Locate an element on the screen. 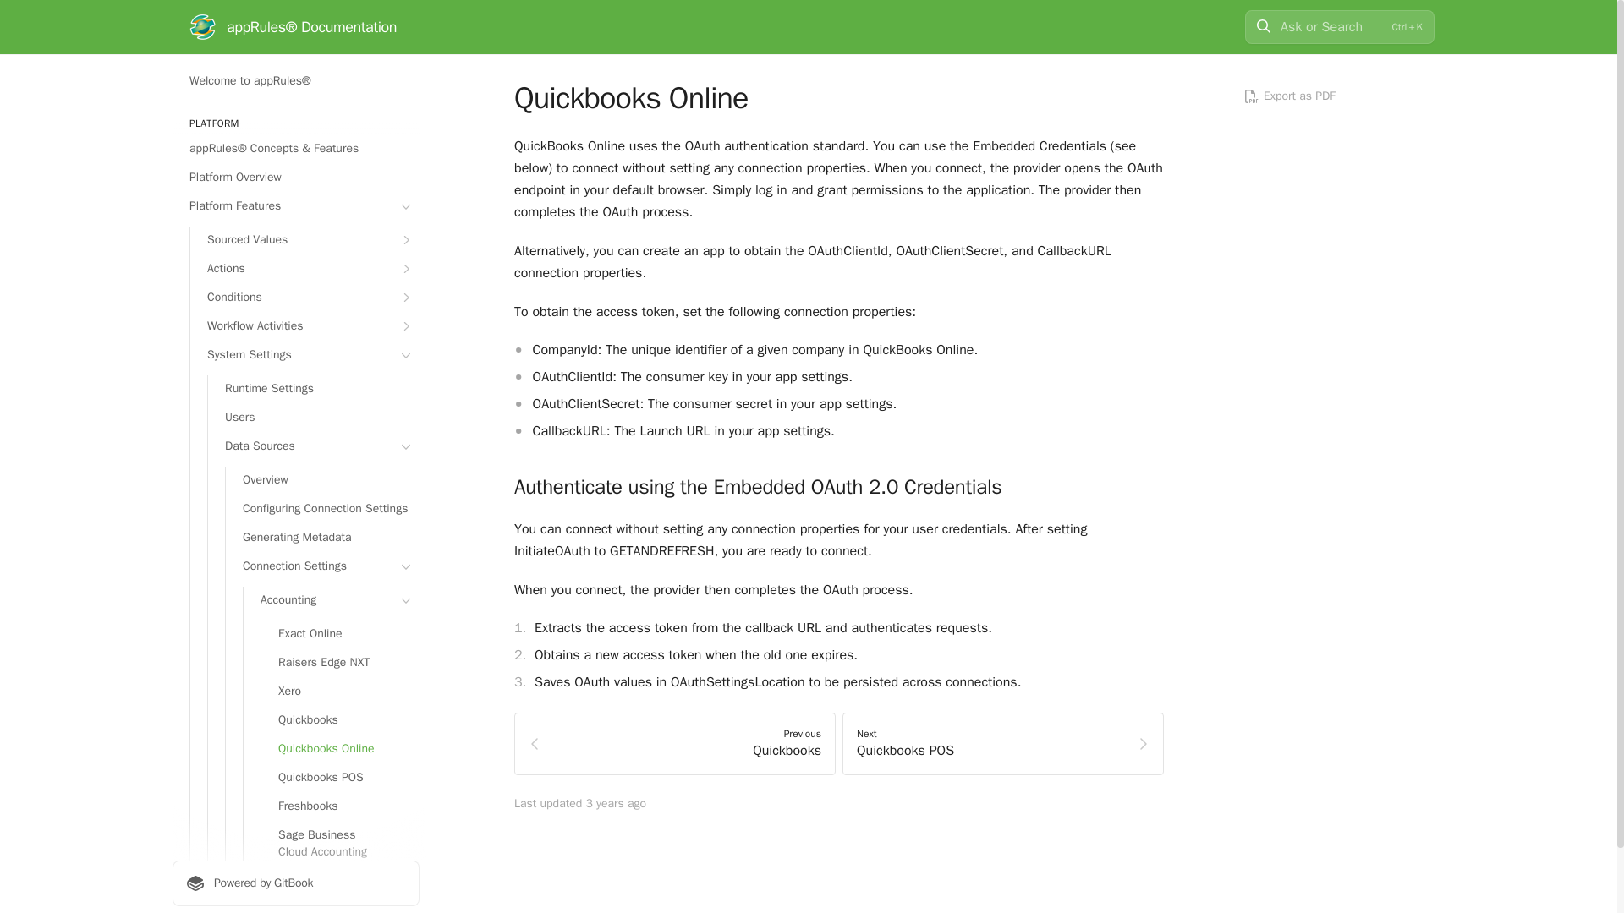 The width and height of the screenshot is (1624, 913). Sourced Values is located at coordinates (304, 240).